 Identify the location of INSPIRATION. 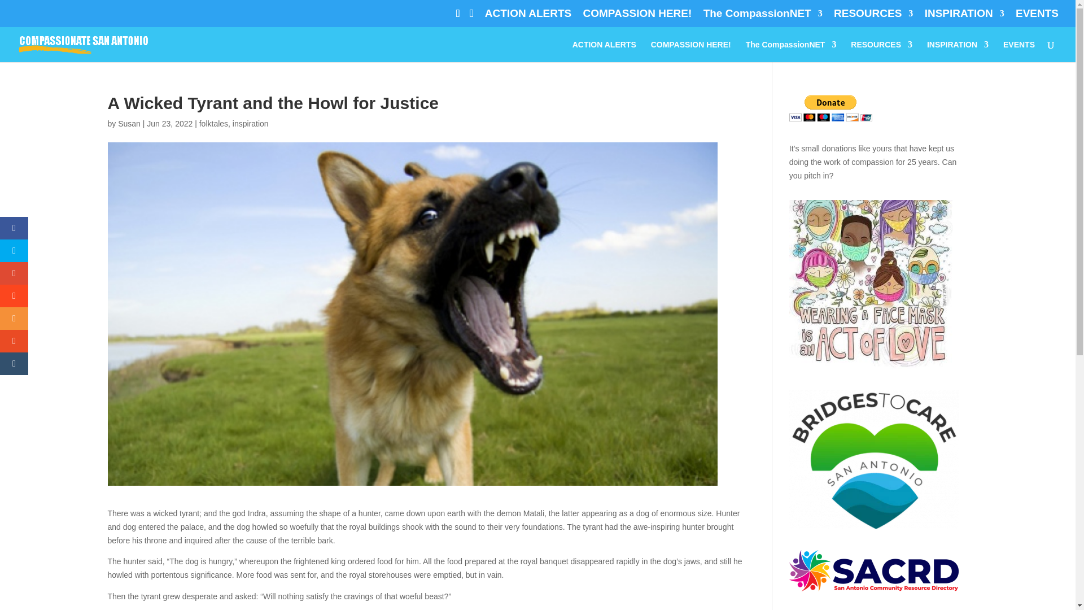
(964, 17).